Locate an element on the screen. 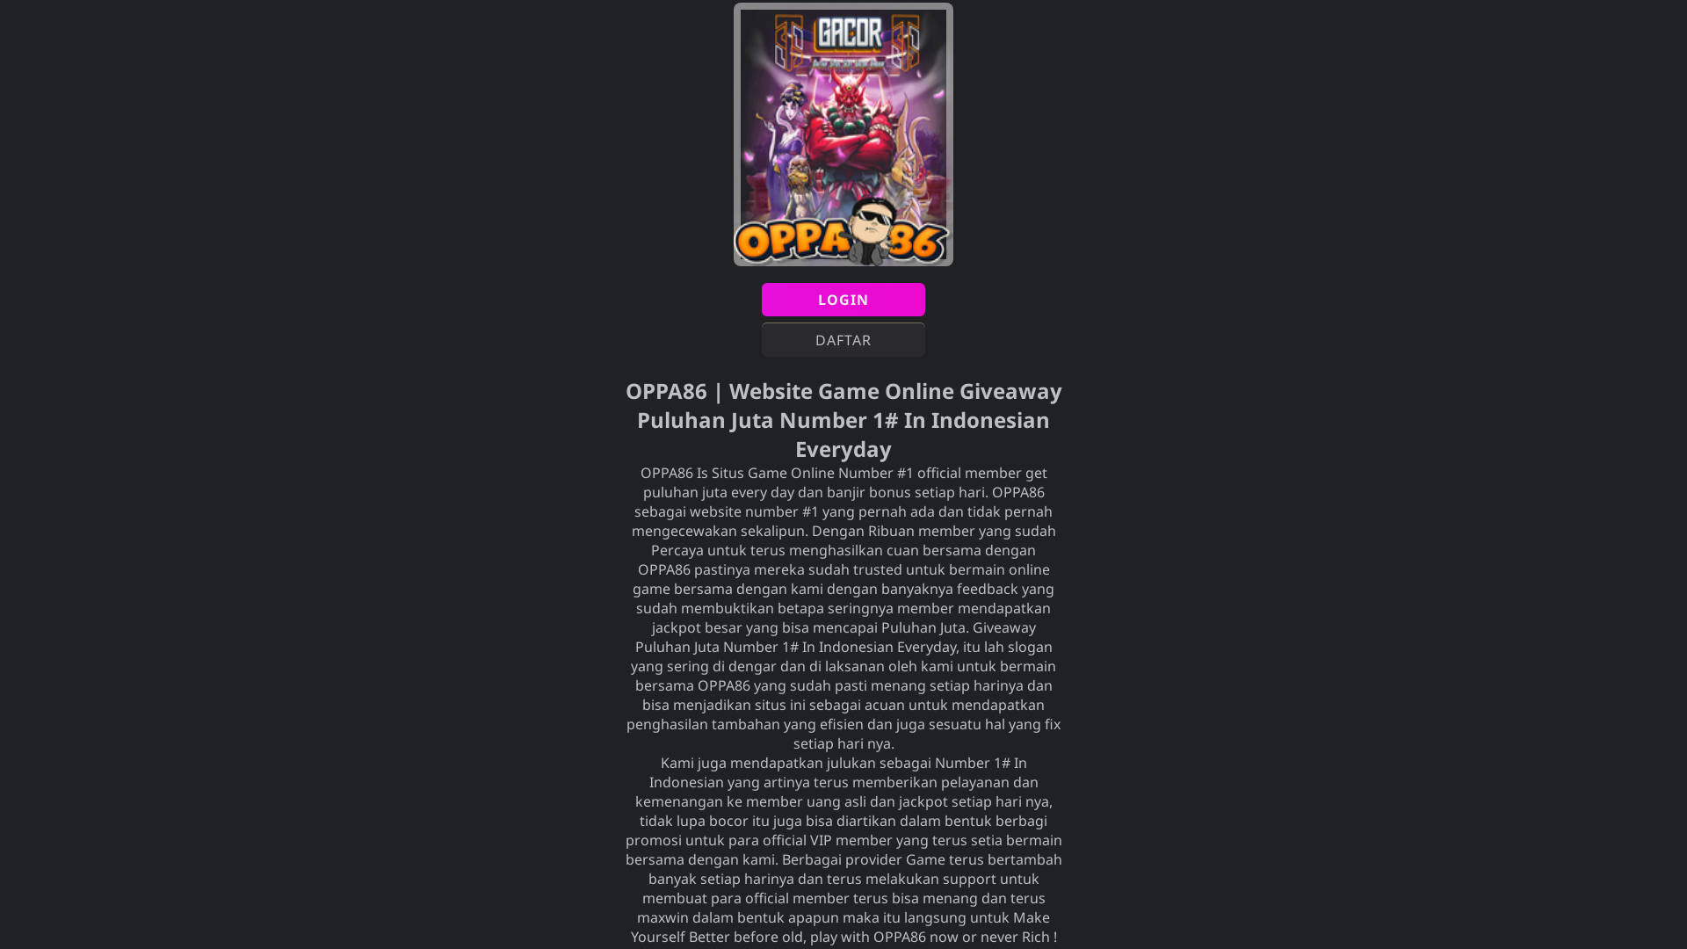  OPPA86 is located at coordinates (1017, 492).